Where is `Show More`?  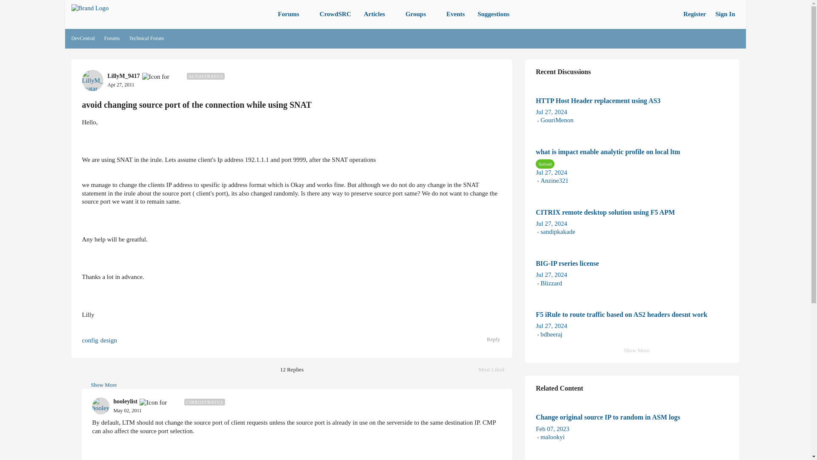
Show More is located at coordinates (632, 351).